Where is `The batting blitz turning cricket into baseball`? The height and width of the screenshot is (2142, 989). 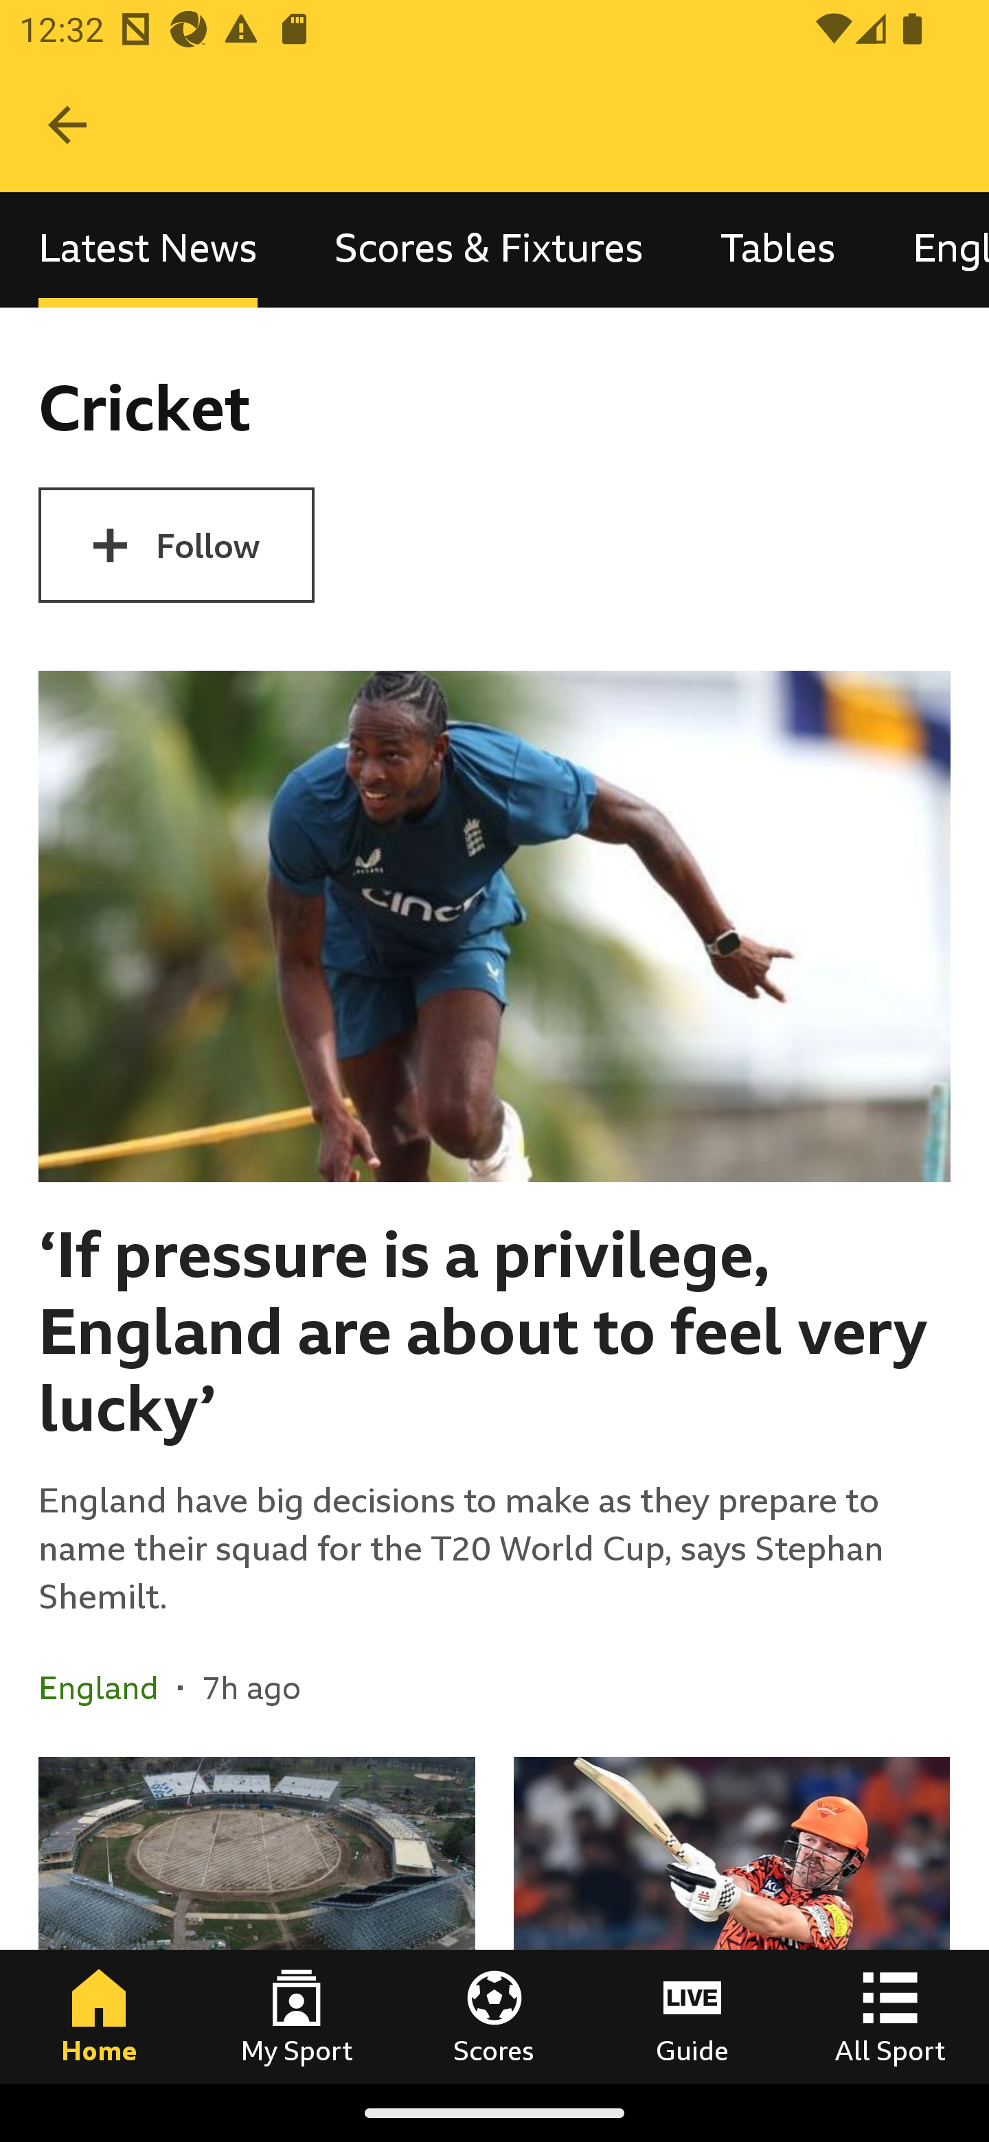 The batting blitz turning cricket into baseball is located at coordinates (731, 1920).